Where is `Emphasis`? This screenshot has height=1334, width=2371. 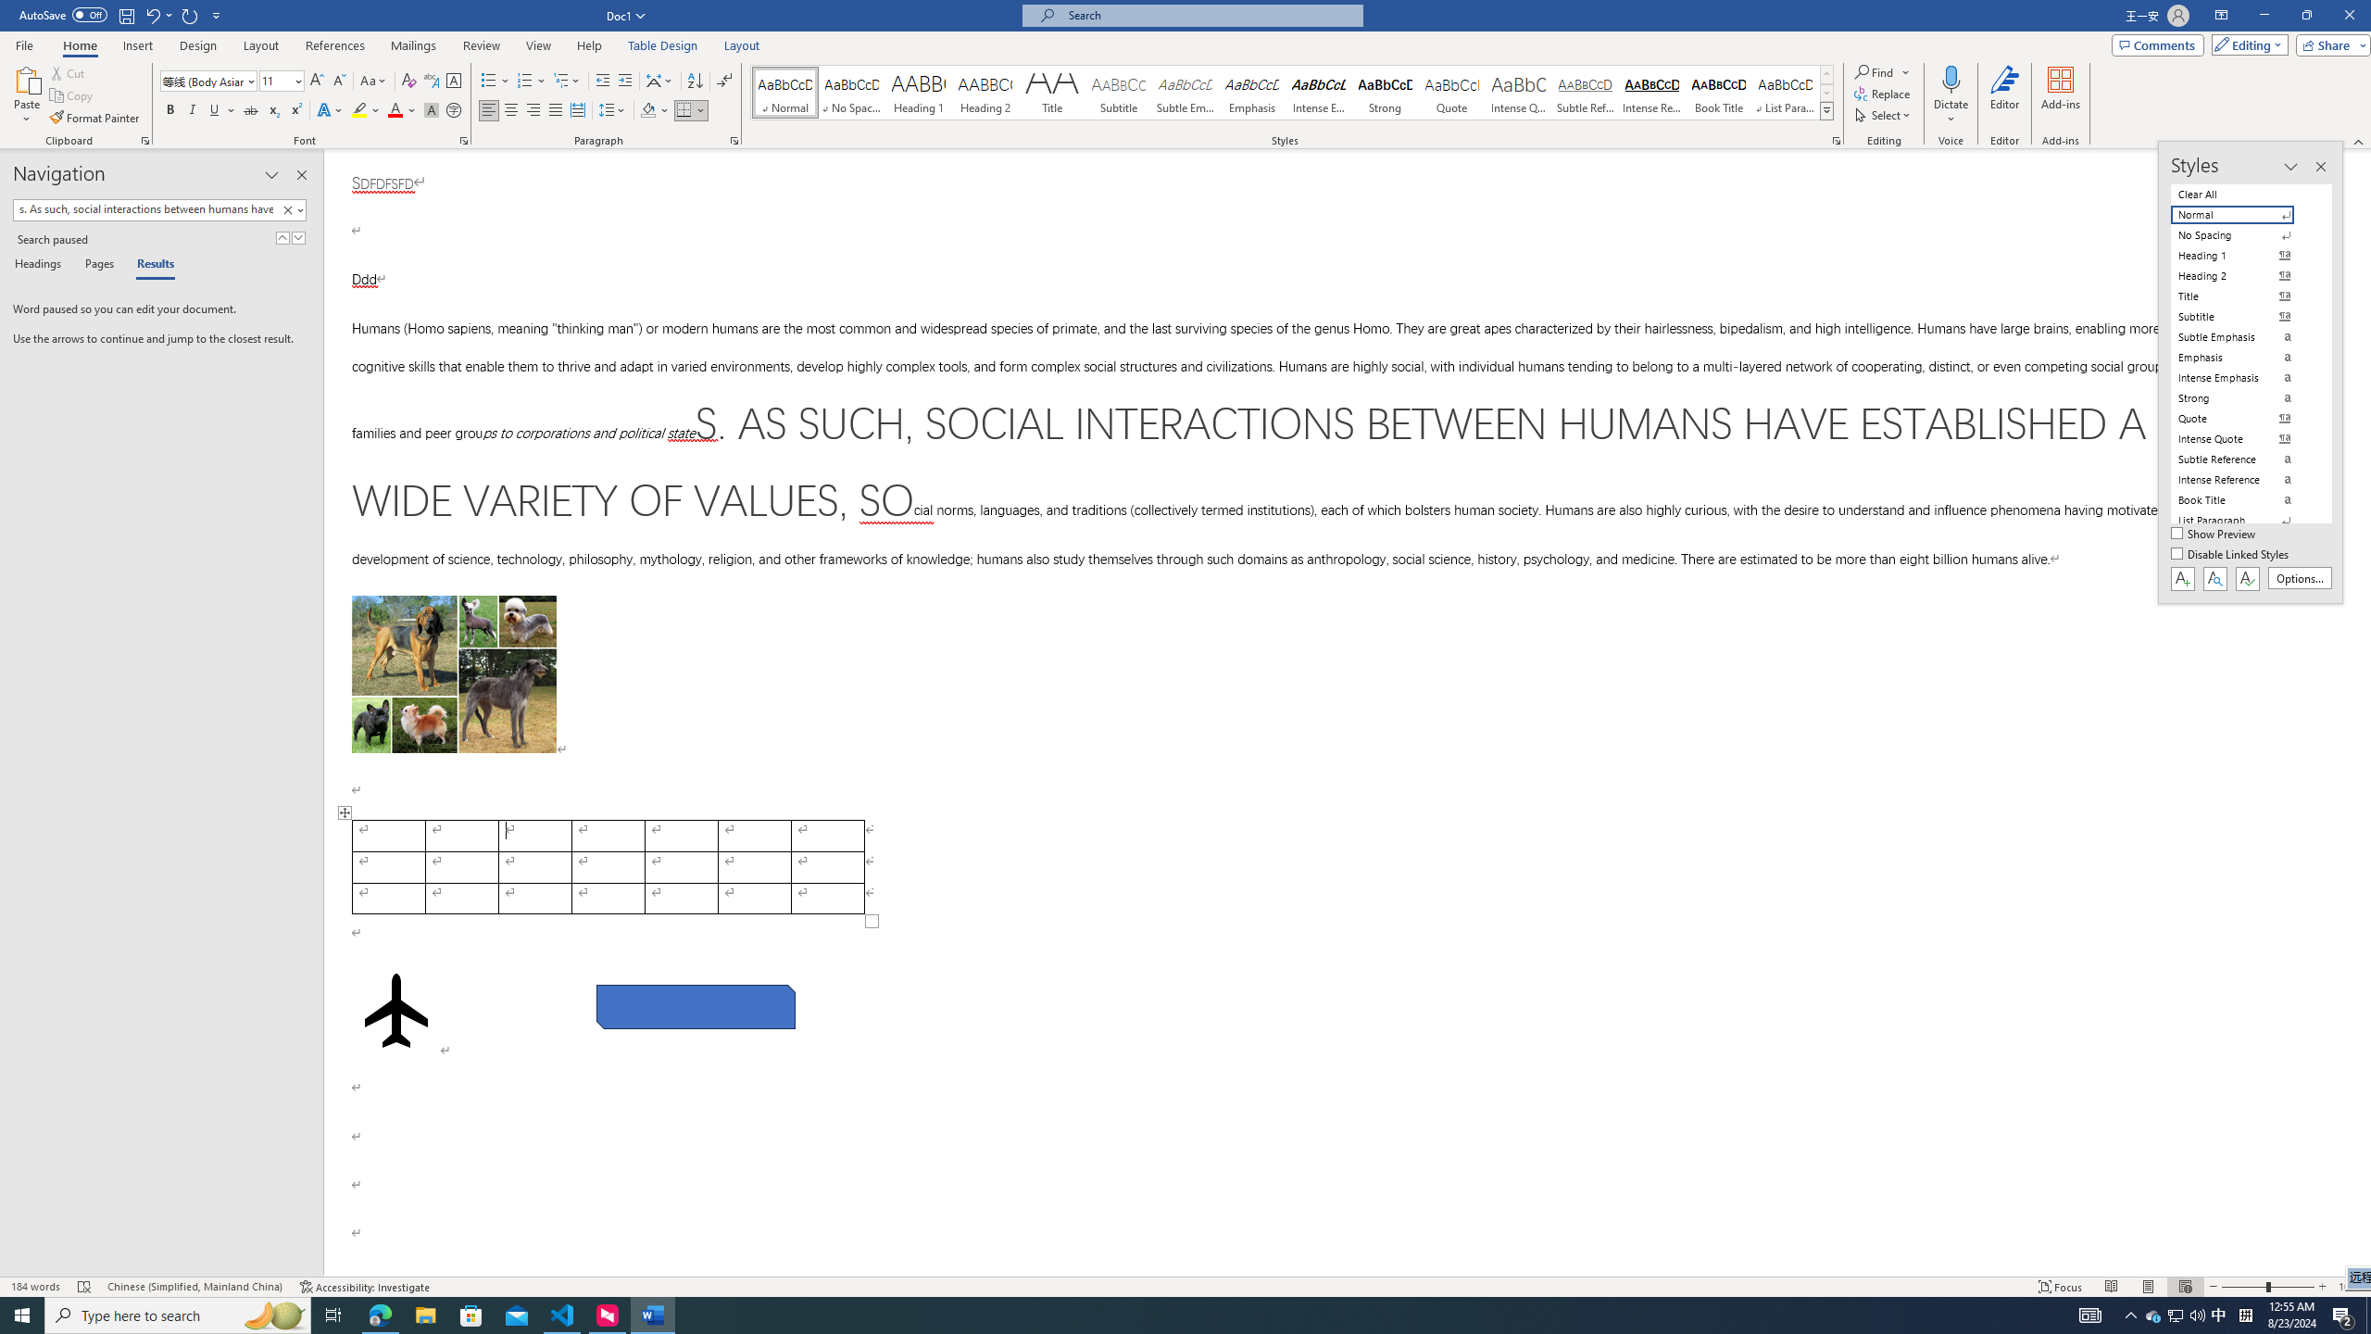
Emphasis is located at coordinates (1251, 93).